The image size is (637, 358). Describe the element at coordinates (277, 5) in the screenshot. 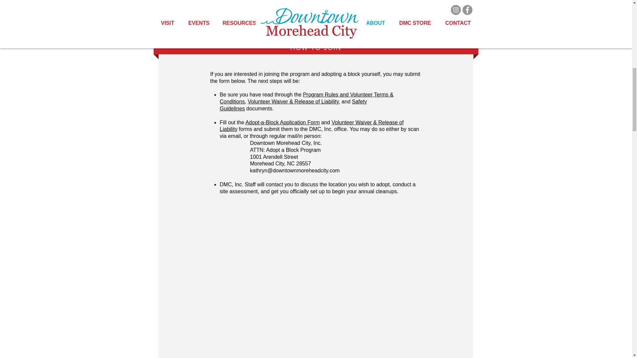

I see `Safety Guidelines` at that location.